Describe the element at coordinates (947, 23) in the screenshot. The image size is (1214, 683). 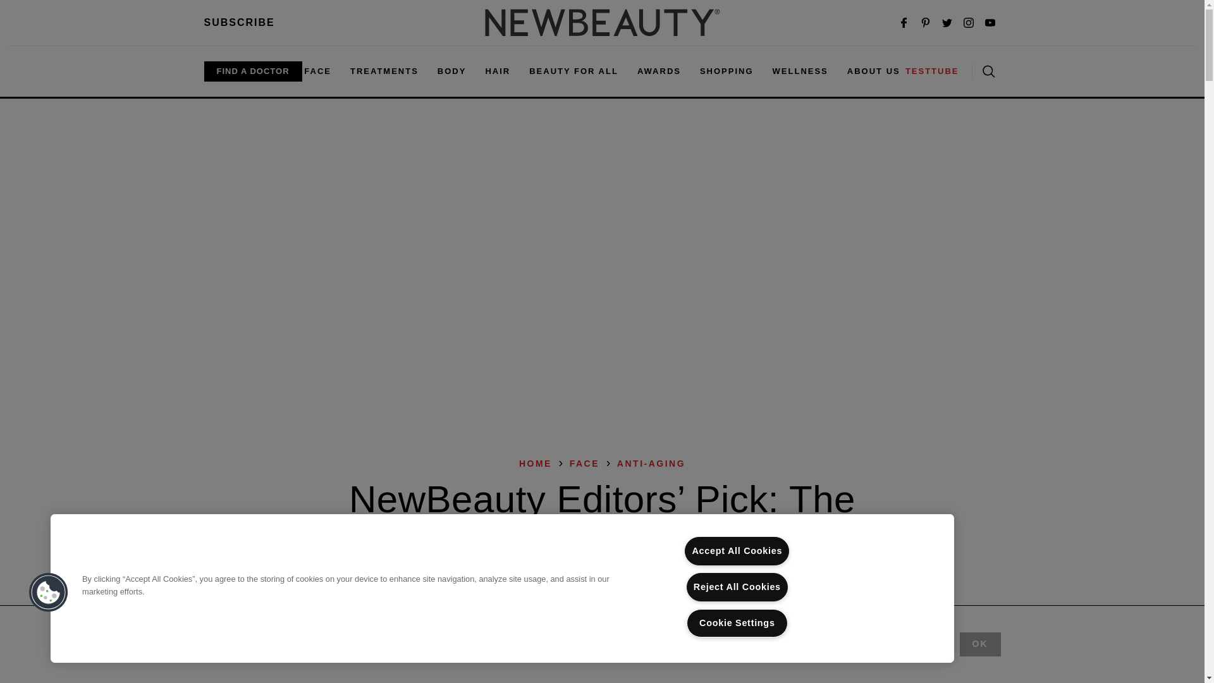
I see `Twitter` at that location.